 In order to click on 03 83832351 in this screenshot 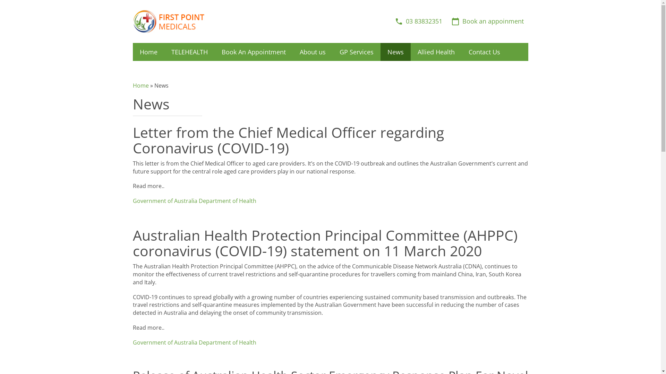, I will do `click(418, 21)`.